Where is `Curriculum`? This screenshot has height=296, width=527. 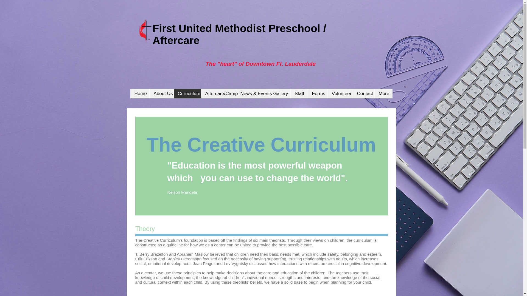 Curriculum is located at coordinates (187, 93).